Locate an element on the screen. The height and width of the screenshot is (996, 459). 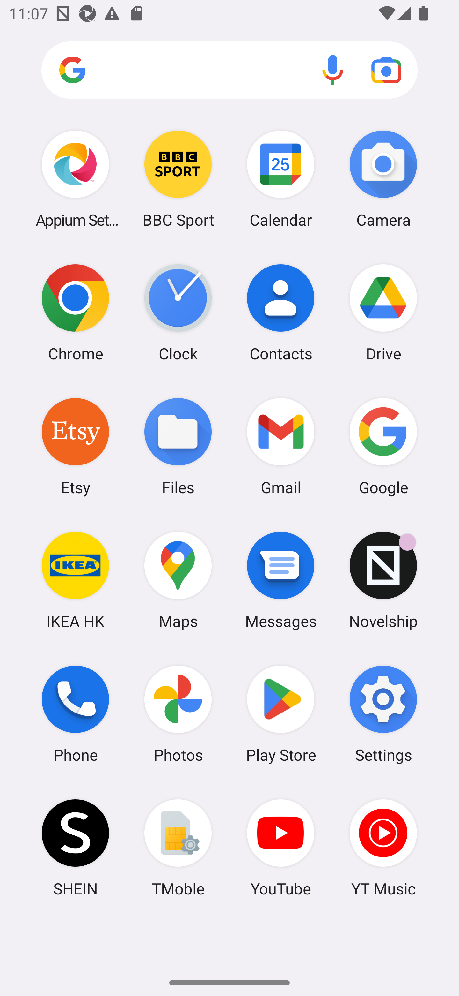
Phone is located at coordinates (75, 714).